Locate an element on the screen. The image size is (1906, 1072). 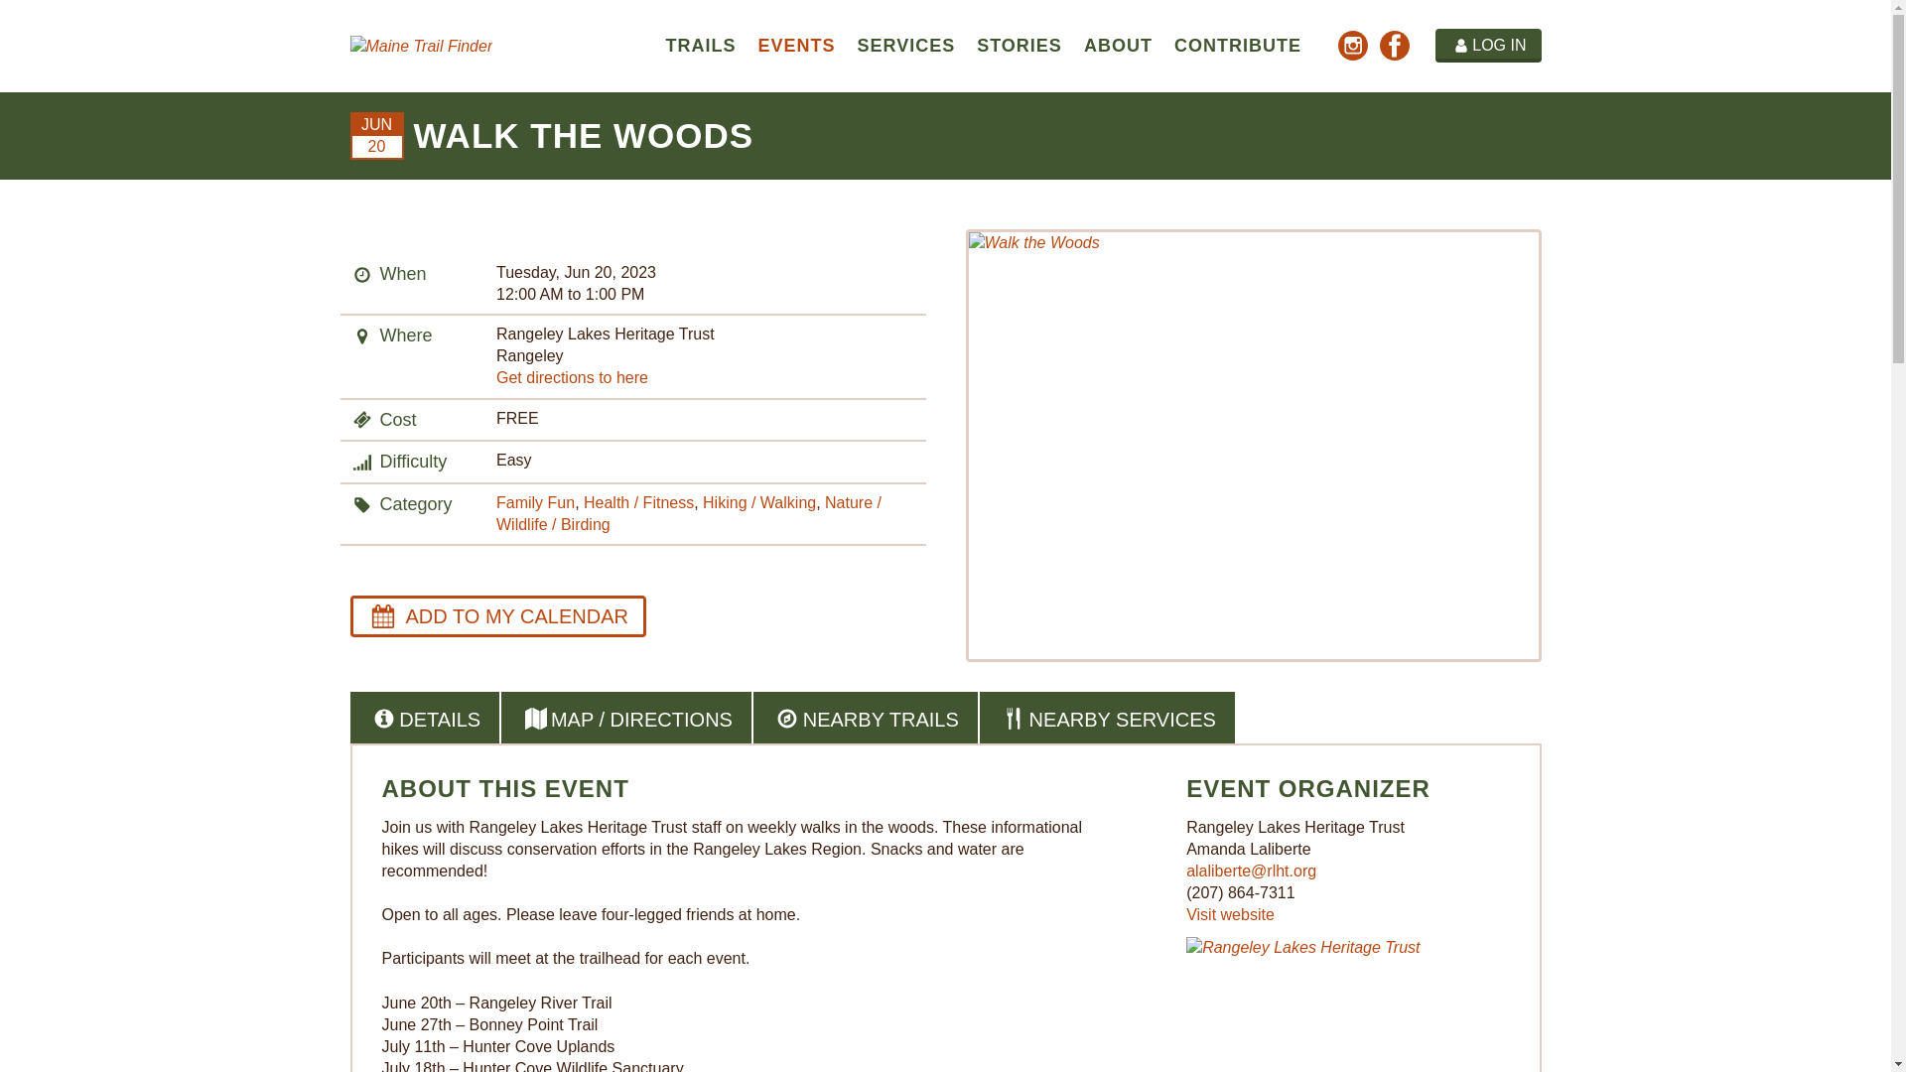
Family Fun is located at coordinates (535, 502).